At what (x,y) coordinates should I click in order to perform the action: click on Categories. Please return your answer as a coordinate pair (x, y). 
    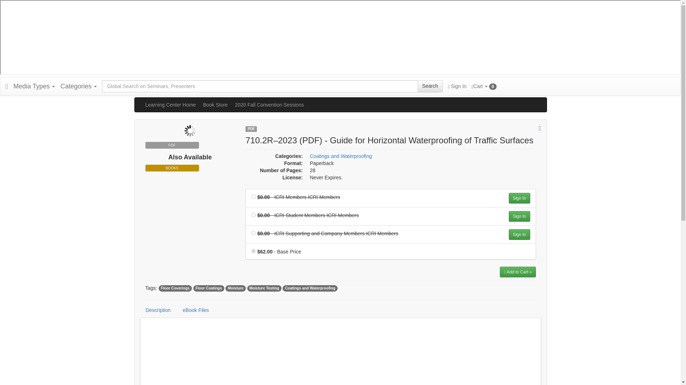
    Looking at the image, I should click on (79, 86).